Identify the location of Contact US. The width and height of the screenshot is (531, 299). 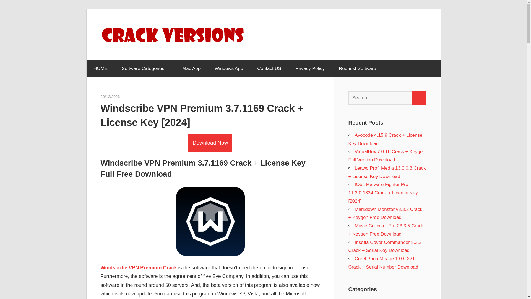
(269, 69).